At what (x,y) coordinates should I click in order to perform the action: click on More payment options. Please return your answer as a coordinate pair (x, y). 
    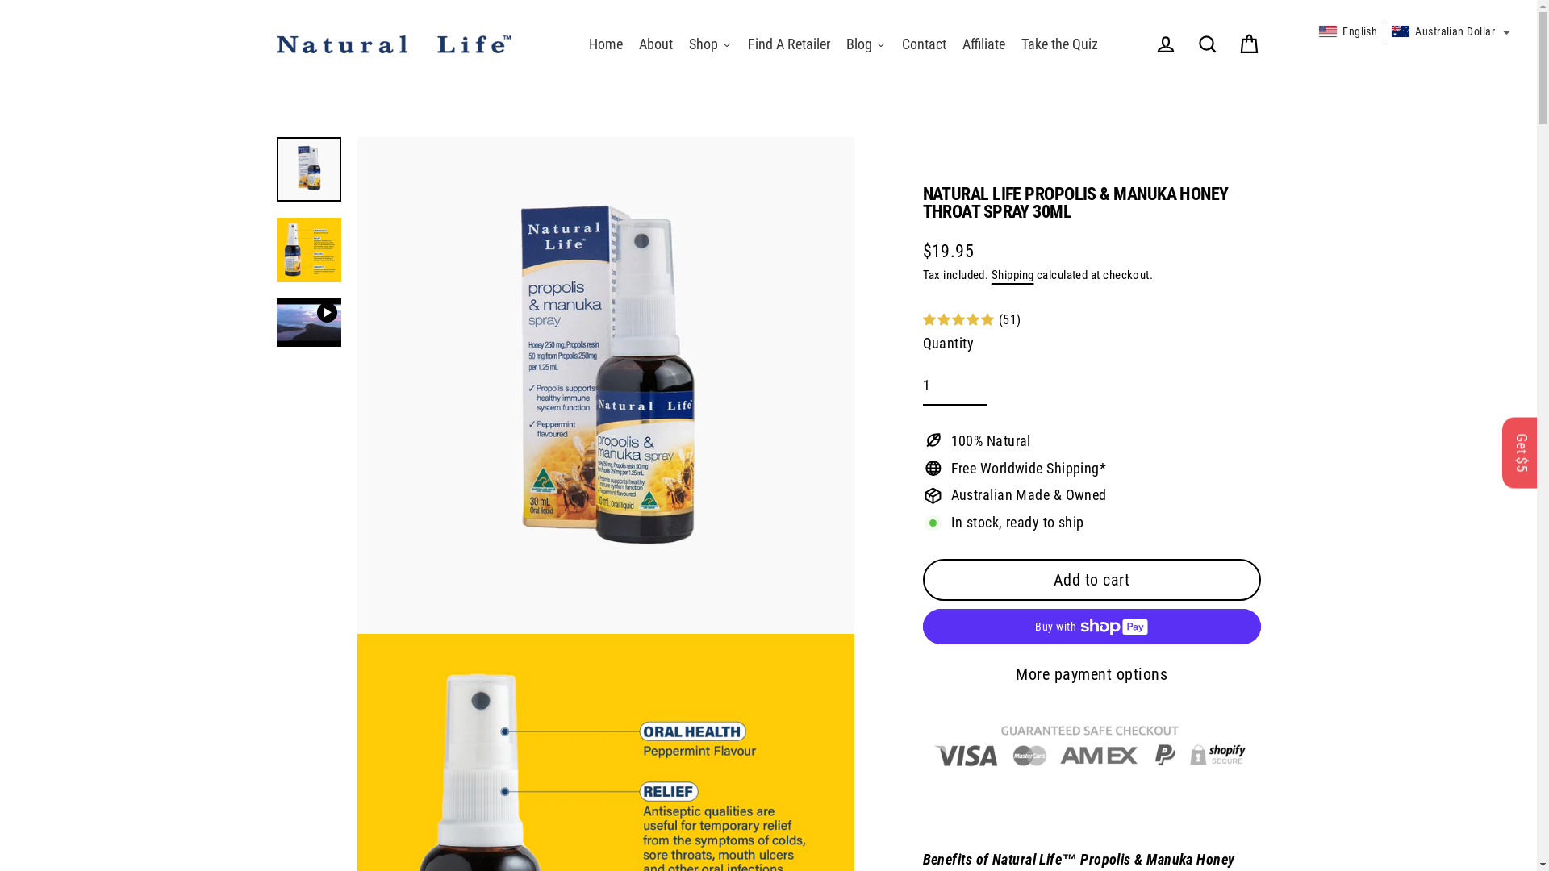
    Looking at the image, I should click on (1092, 674).